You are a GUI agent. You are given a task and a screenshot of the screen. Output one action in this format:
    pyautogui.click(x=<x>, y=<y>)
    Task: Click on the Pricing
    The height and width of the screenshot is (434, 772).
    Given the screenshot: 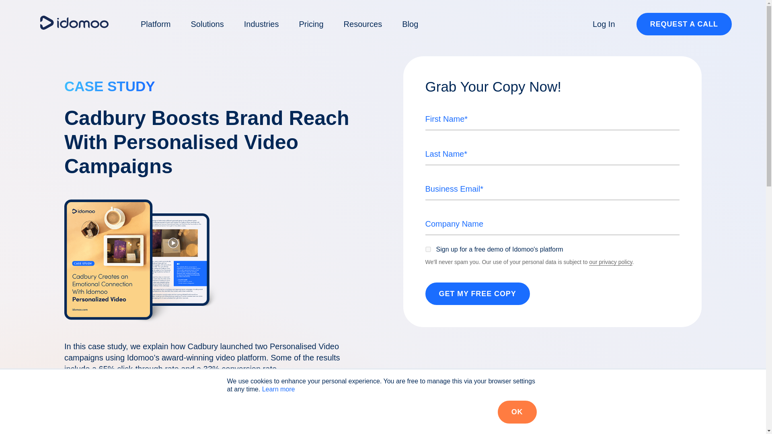 What is the action you would take?
    pyautogui.click(x=311, y=24)
    